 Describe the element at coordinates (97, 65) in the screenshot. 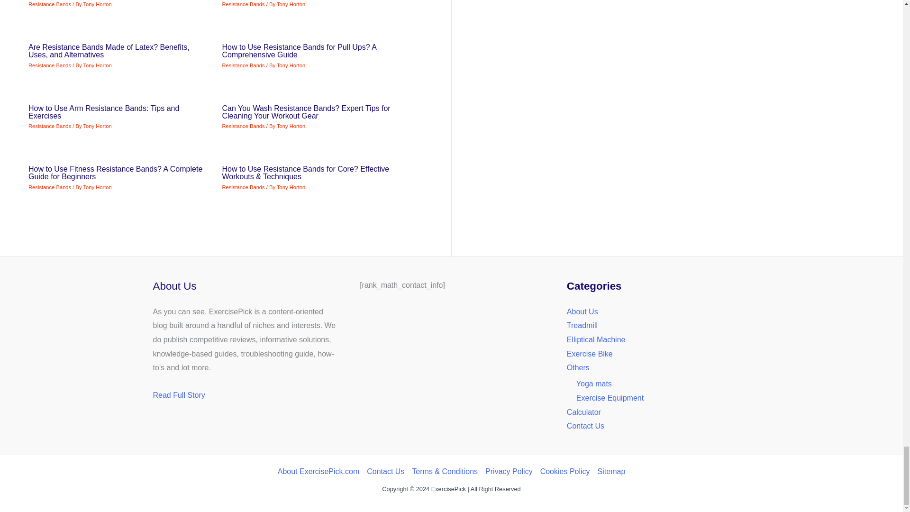

I see `View all posts by Tony Horton` at that location.